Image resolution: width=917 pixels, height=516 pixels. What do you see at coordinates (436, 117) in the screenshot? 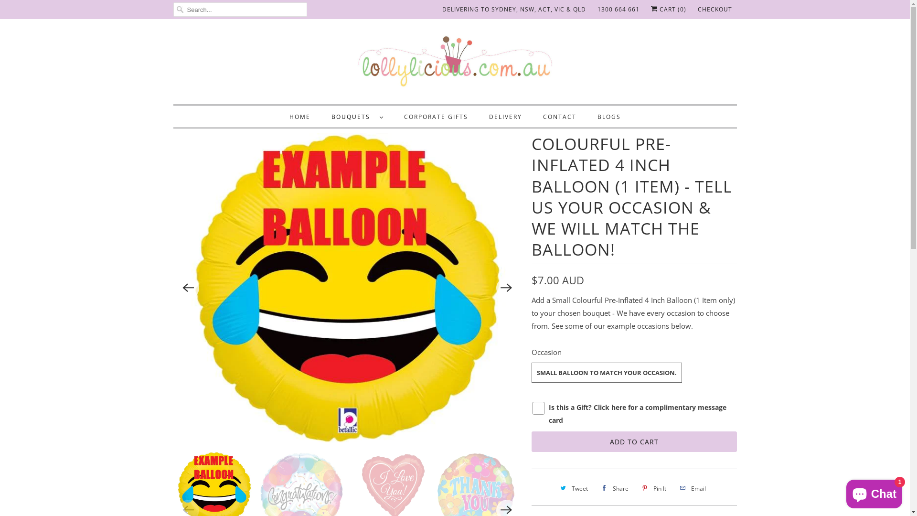
I see `CORPORATE GIFTS` at bounding box center [436, 117].